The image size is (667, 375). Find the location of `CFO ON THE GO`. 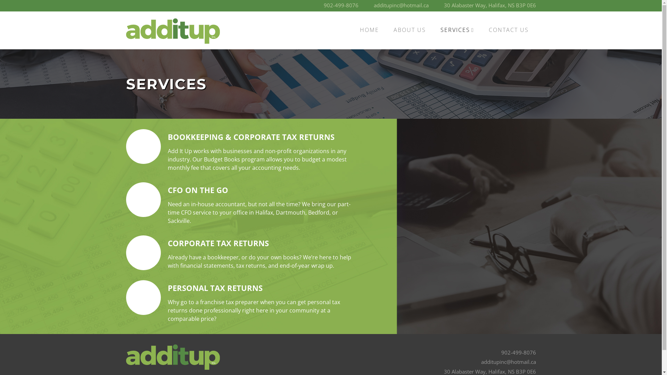

CFO ON THE GO is located at coordinates (198, 190).